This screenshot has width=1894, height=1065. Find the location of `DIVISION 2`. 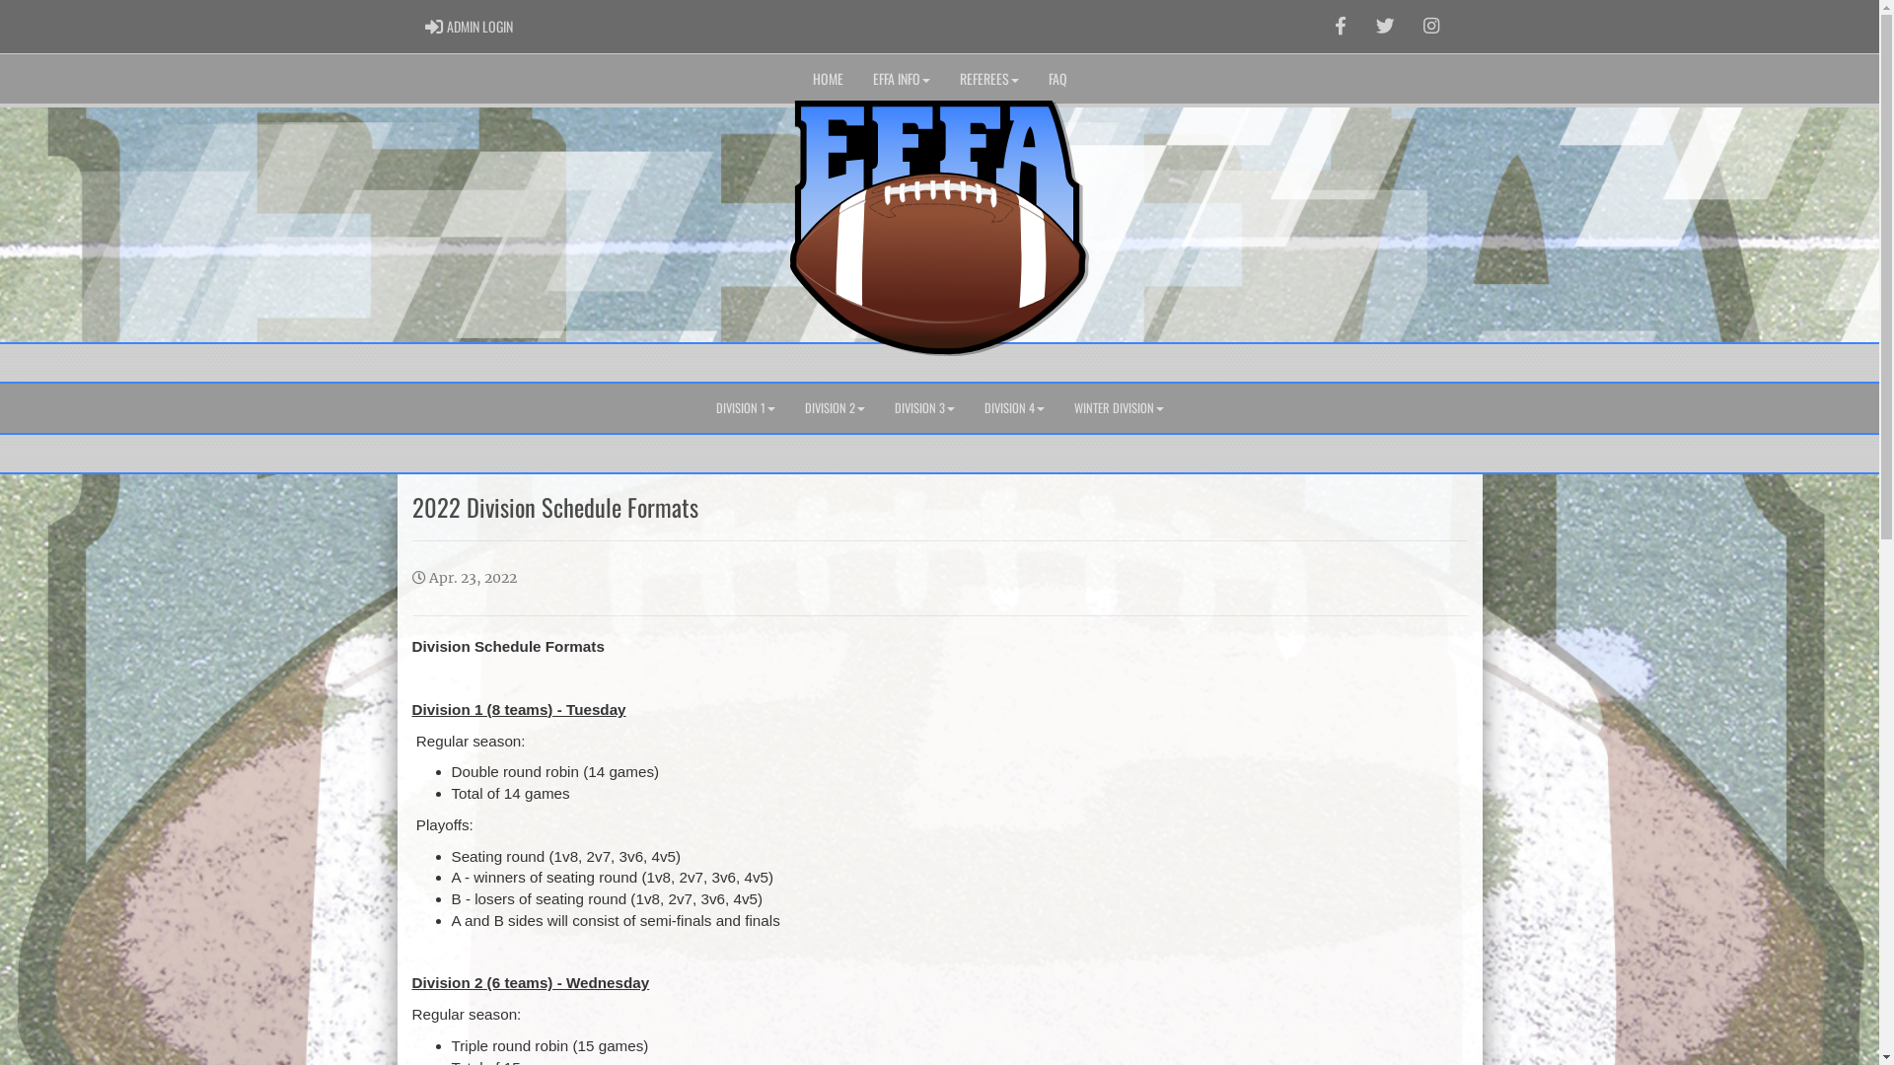

DIVISION 2 is located at coordinates (835, 408).